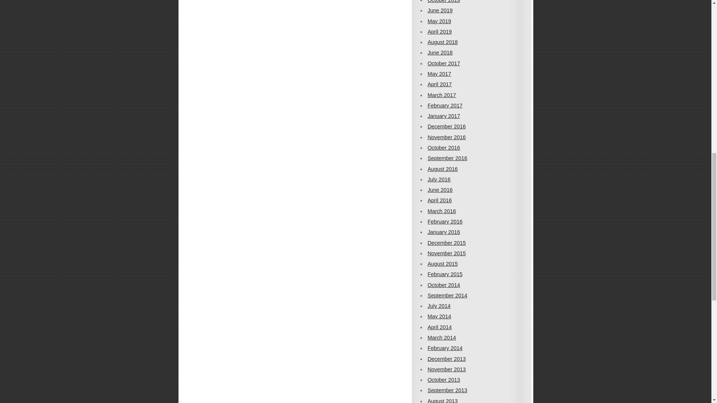 The image size is (717, 403). Describe the element at coordinates (439, 31) in the screenshot. I see `April 2019` at that location.